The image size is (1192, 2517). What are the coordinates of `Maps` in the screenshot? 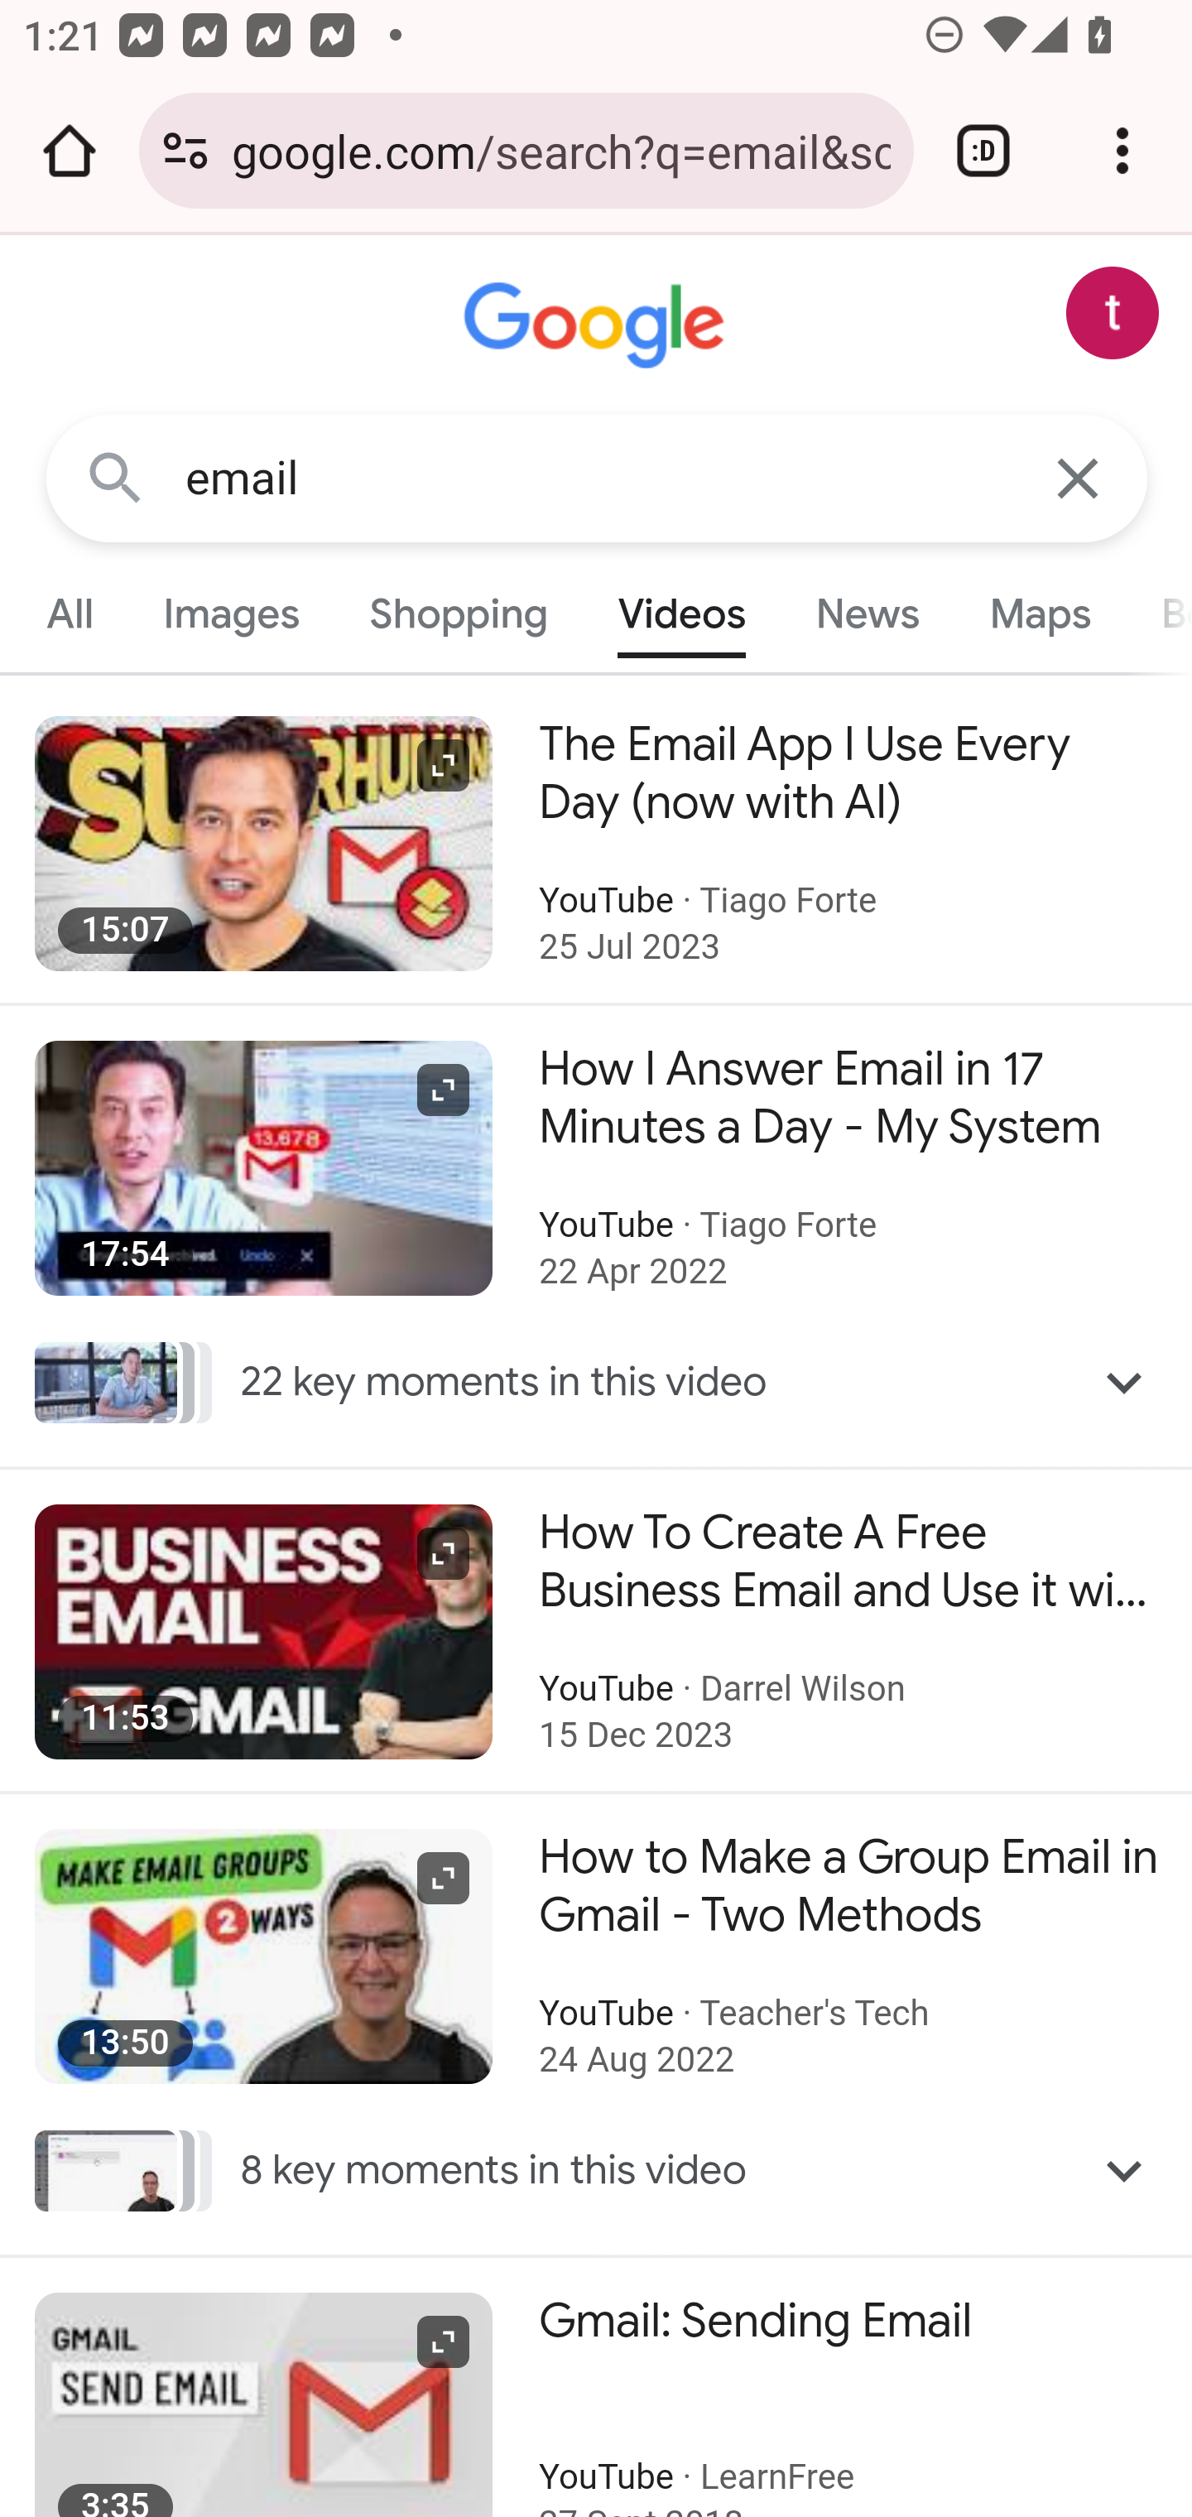 It's located at (1039, 614).